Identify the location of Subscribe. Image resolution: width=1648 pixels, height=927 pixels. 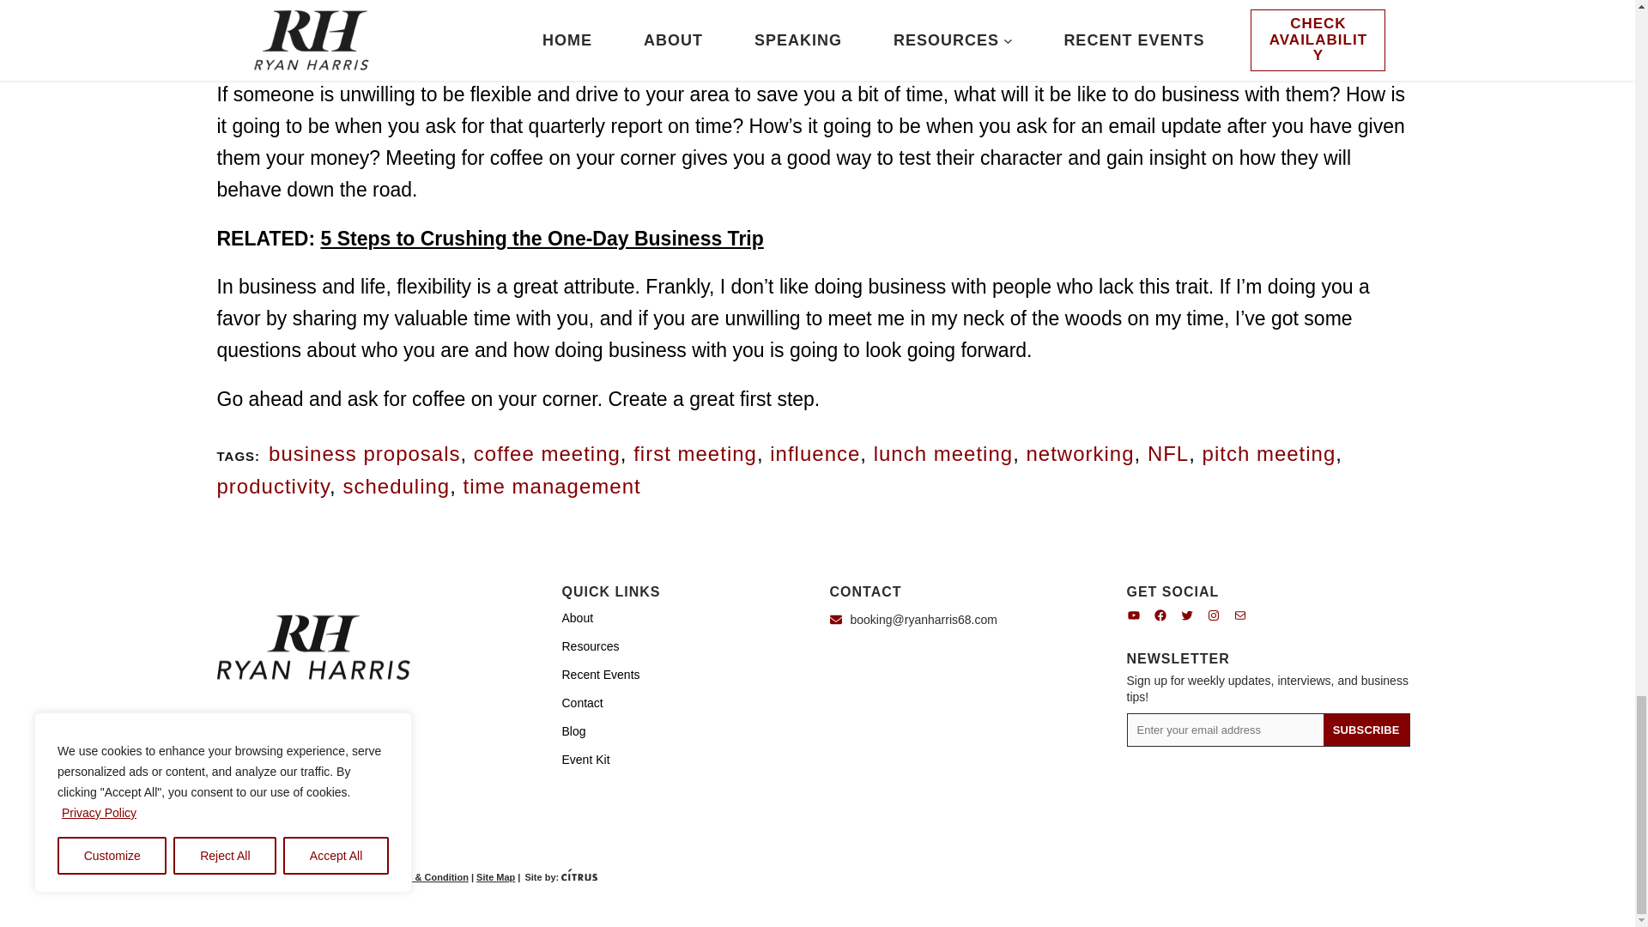
(1366, 730).